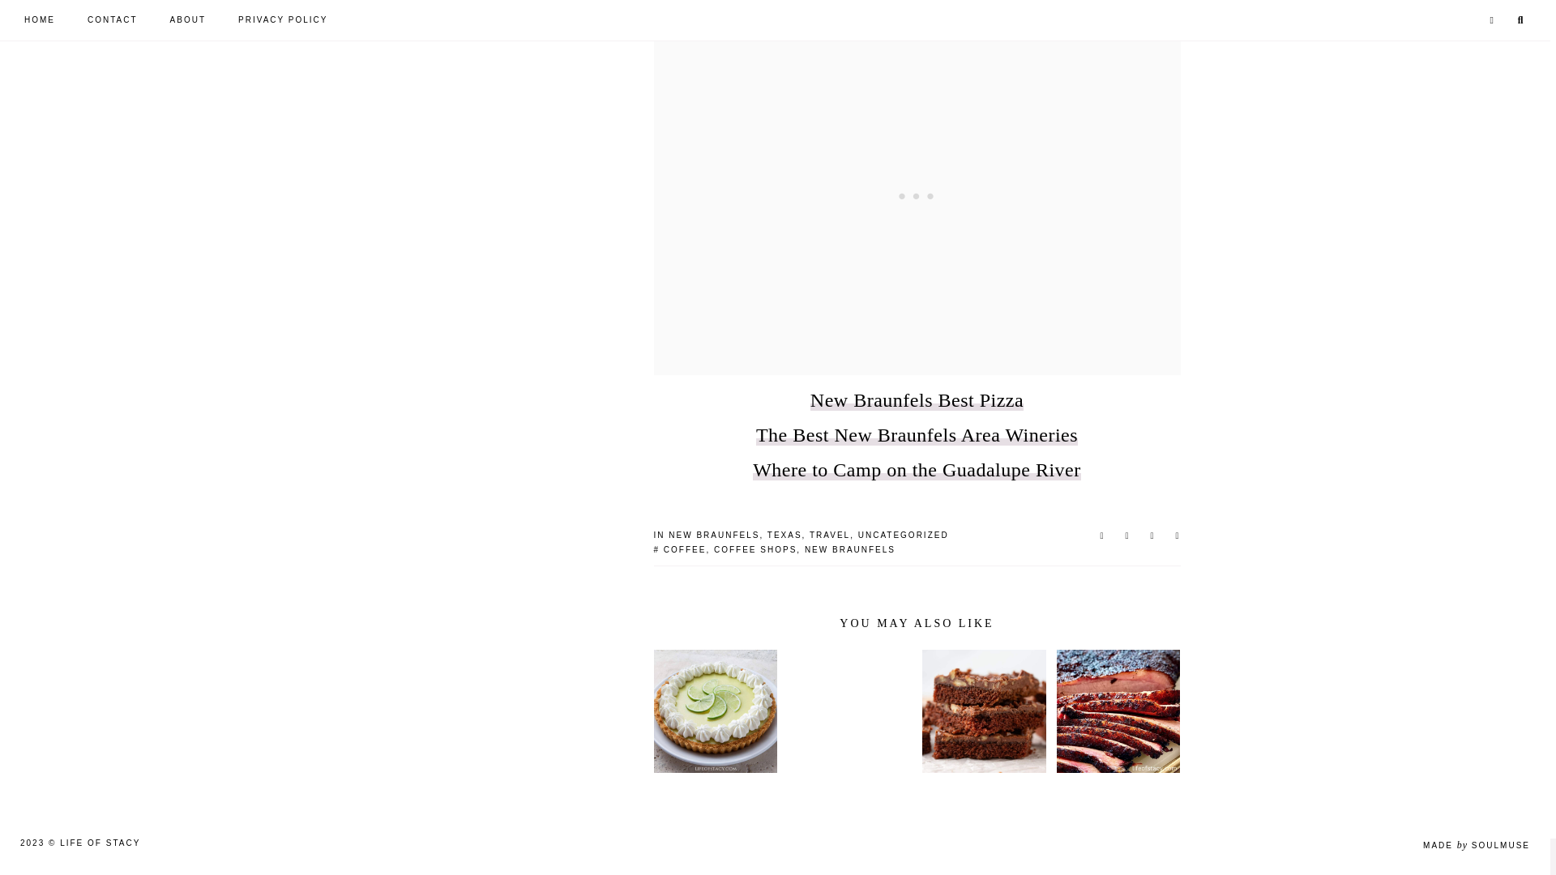  Describe the element at coordinates (917, 470) in the screenshot. I see `Where to Camp on the Guadalupe River` at that location.